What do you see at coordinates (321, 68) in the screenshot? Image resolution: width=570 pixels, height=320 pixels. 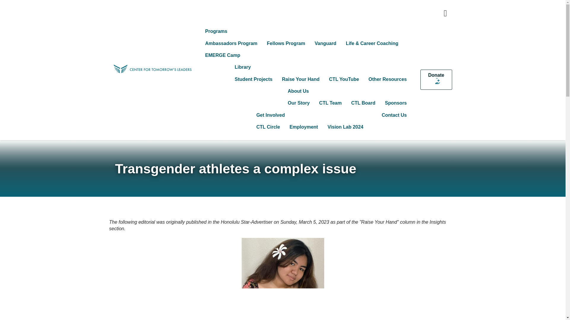 I see `Library` at bounding box center [321, 68].